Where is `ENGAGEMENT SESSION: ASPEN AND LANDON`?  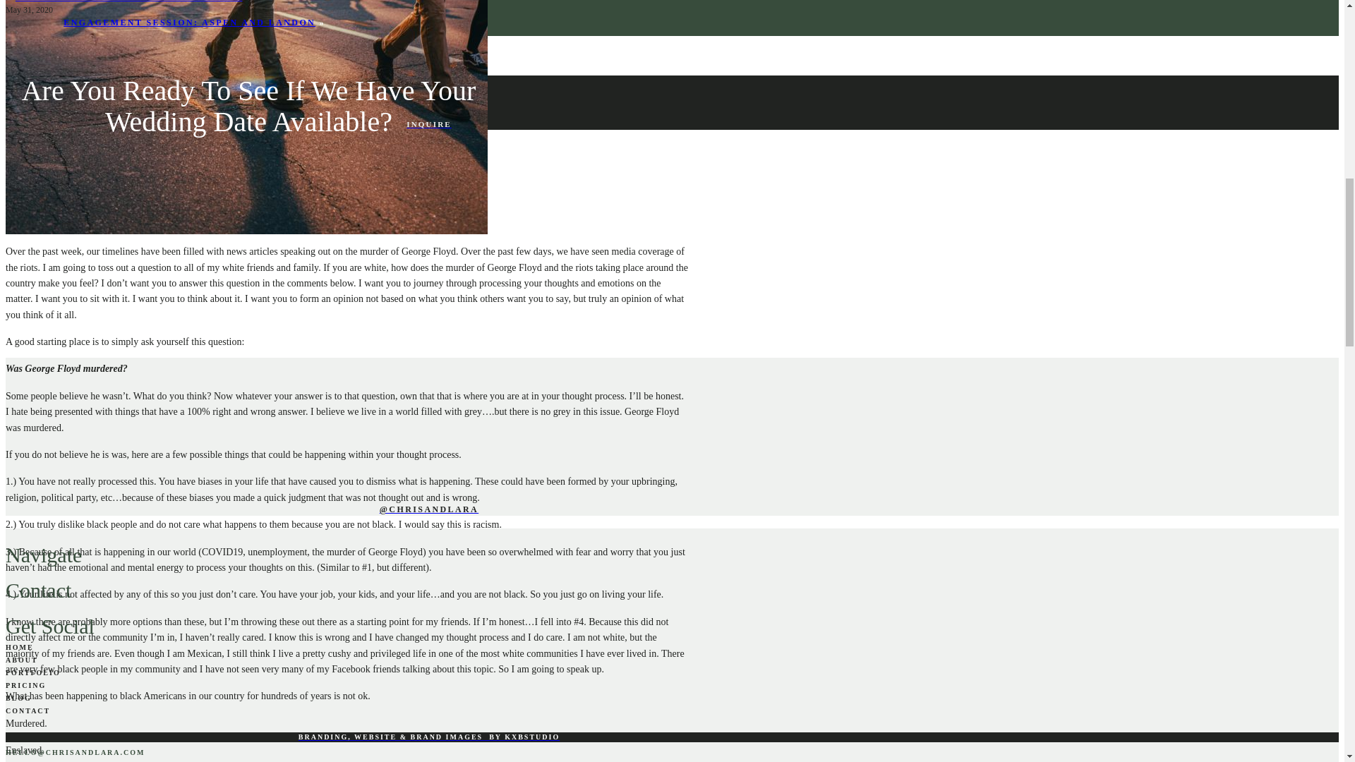
ENGAGEMENT SESSION: ASPEN AND LANDON is located at coordinates (189, 22).